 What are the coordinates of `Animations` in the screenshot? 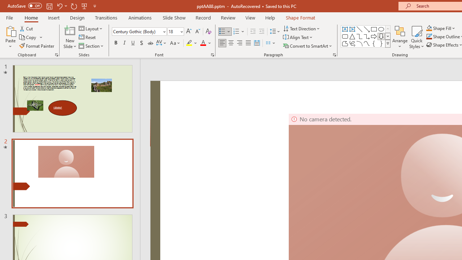 It's located at (140, 17).